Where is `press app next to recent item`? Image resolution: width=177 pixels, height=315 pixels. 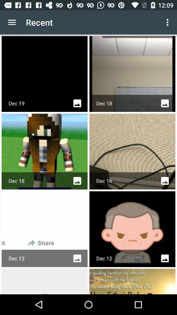 press app next to recent item is located at coordinates (168, 22).